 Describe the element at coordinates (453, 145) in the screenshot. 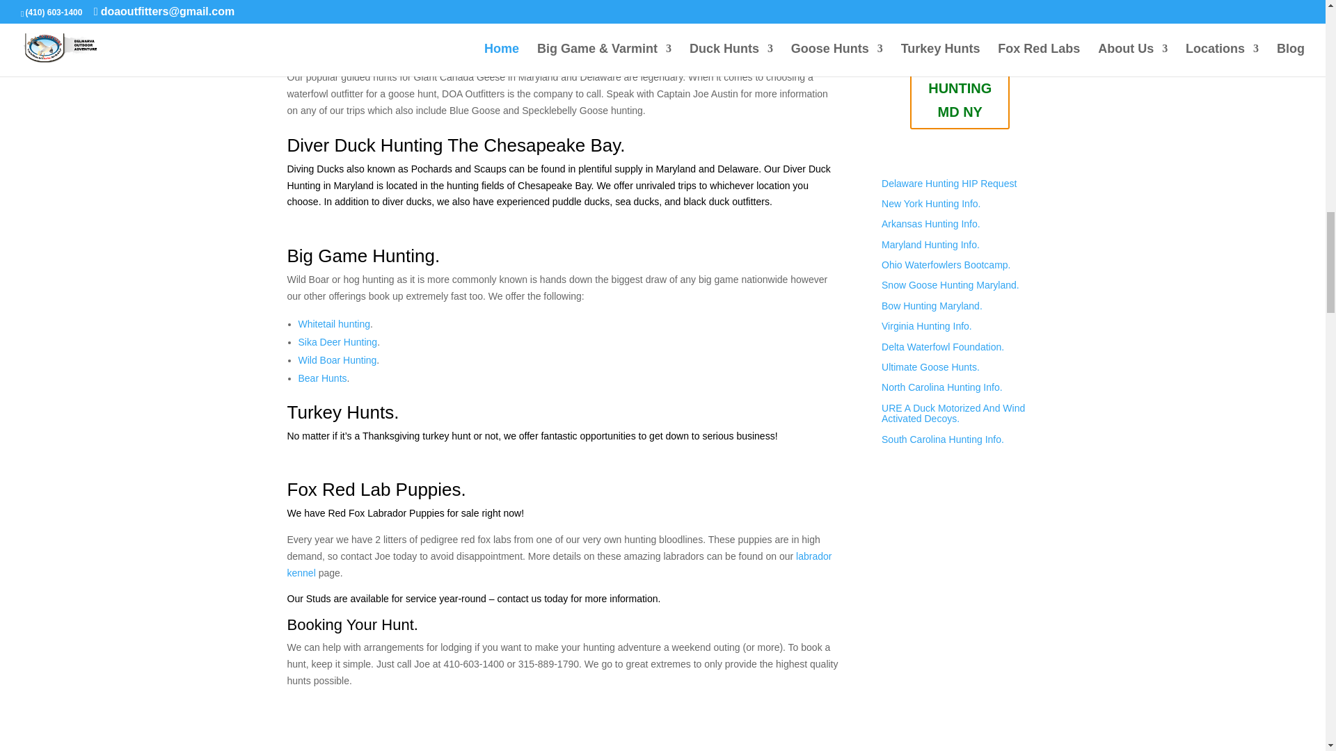

I see `Diver Duck Hunting The Chesapeake Bay` at that location.